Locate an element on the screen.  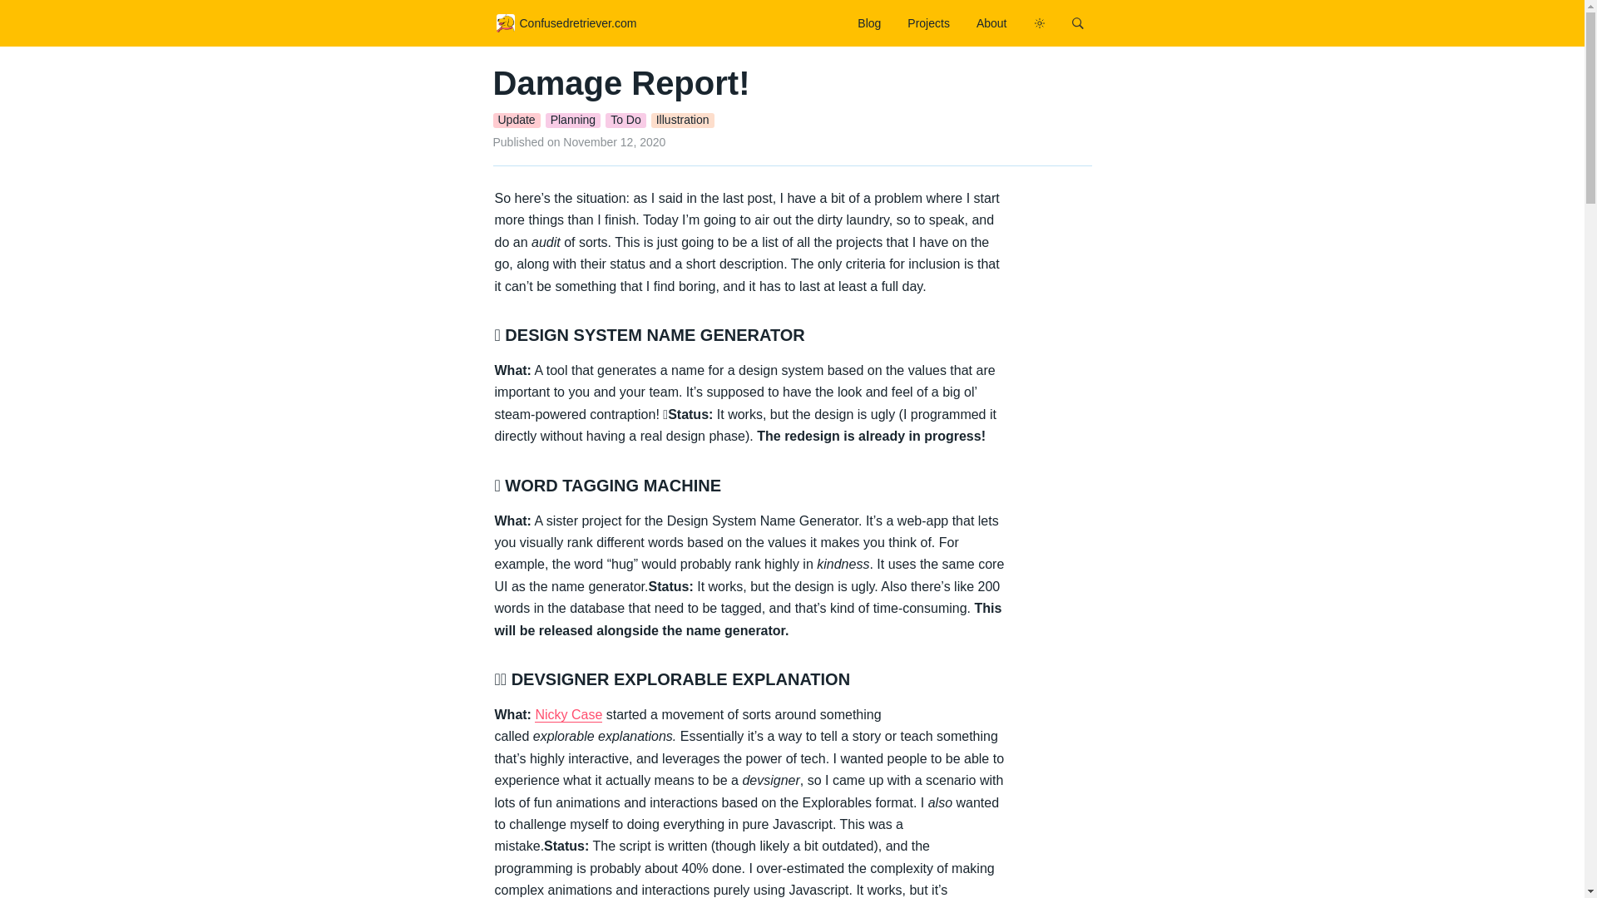
About is located at coordinates (991, 23).